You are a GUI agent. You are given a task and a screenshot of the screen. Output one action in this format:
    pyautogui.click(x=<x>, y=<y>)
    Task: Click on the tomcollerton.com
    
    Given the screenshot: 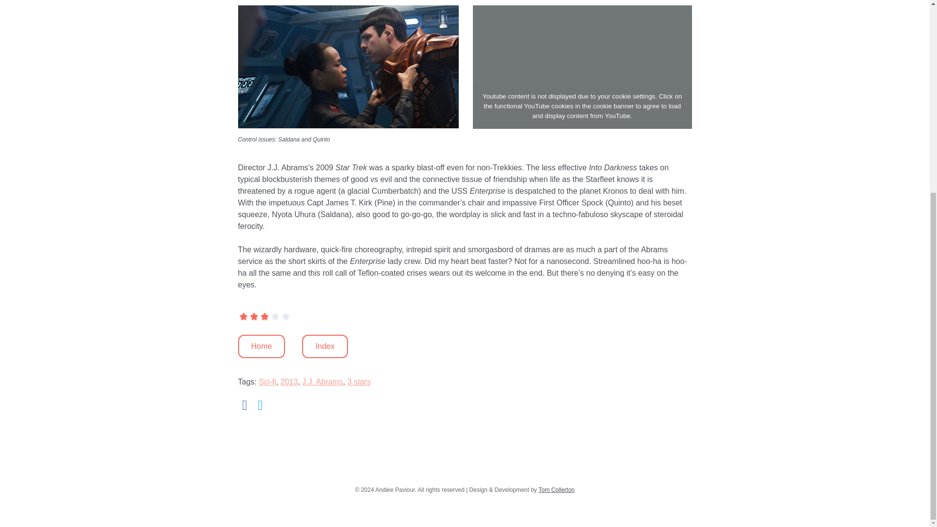 What is the action you would take?
    pyautogui.click(x=556, y=489)
    